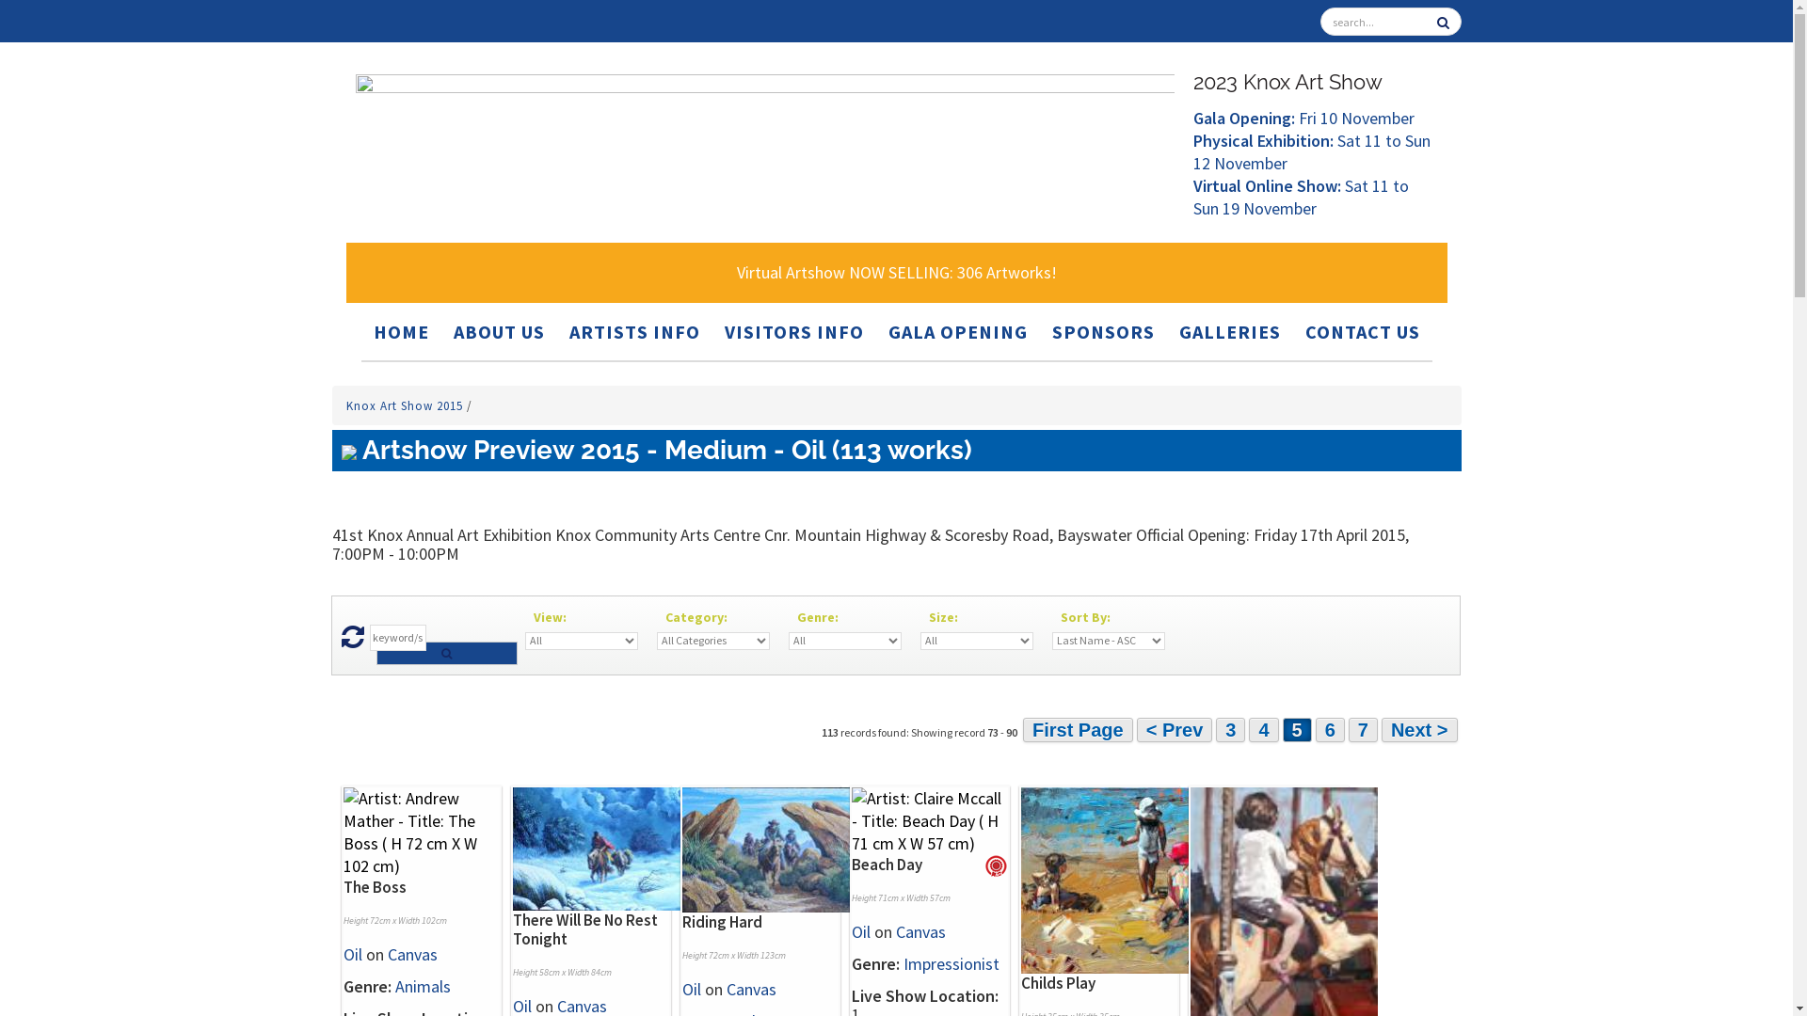 The height and width of the screenshot is (1016, 1807). What do you see at coordinates (584, 929) in the screenshot?
I see `There Will Be No Rest Tonight` at bounding box center [584, 929].